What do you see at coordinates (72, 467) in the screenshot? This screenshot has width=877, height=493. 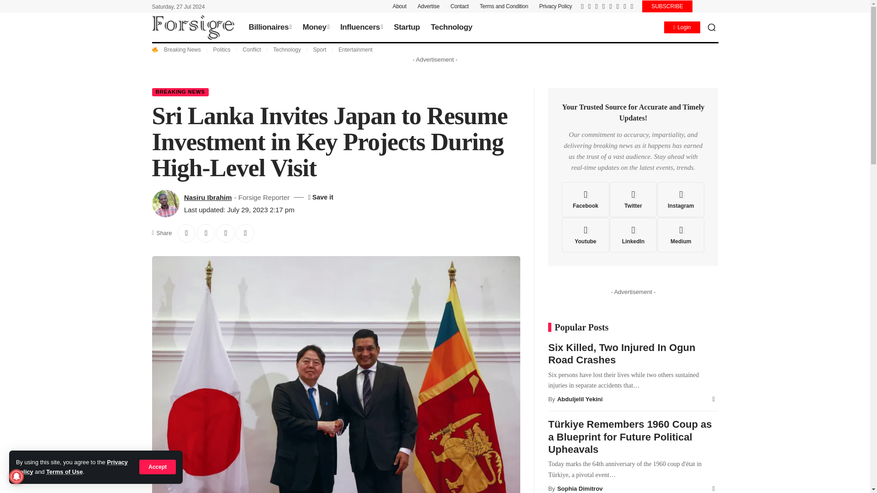 I see `Privacy Policy` at bounding box center [72, 467].